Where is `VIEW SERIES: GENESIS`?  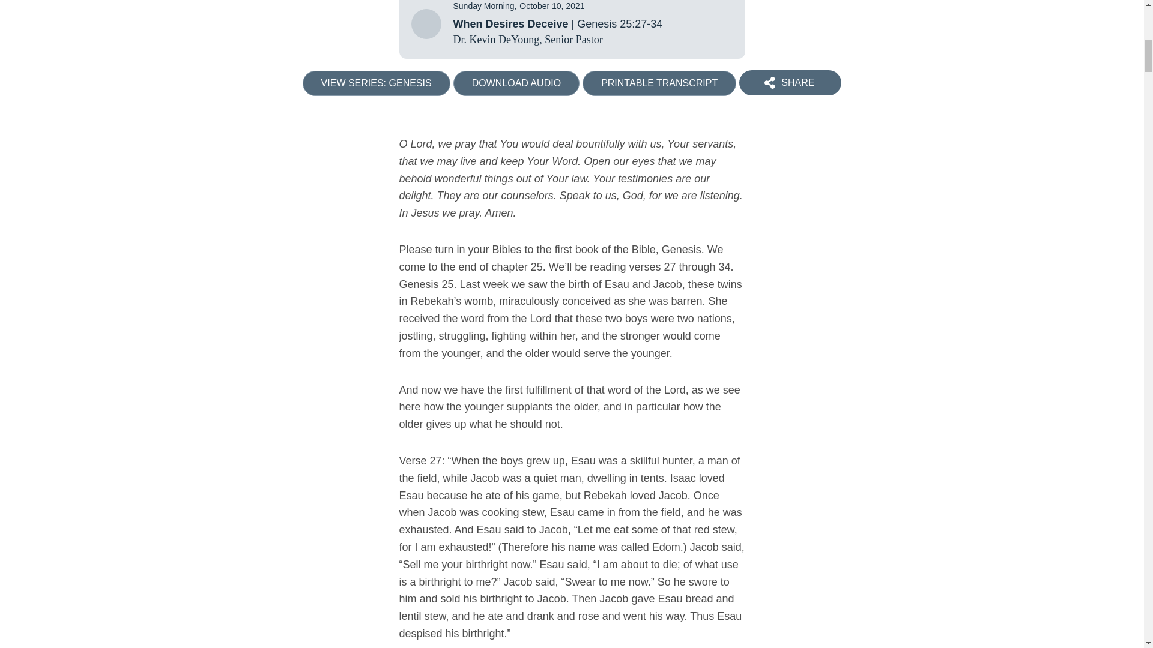 VIEW SERIES: GENESIS is located at coordinates (376, 83).